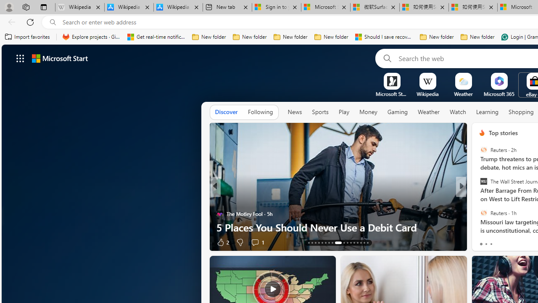  What do you see at coordinates (60, 58) in the screenshot?
I see `Microsoft start` at bounding box center [60, 58].